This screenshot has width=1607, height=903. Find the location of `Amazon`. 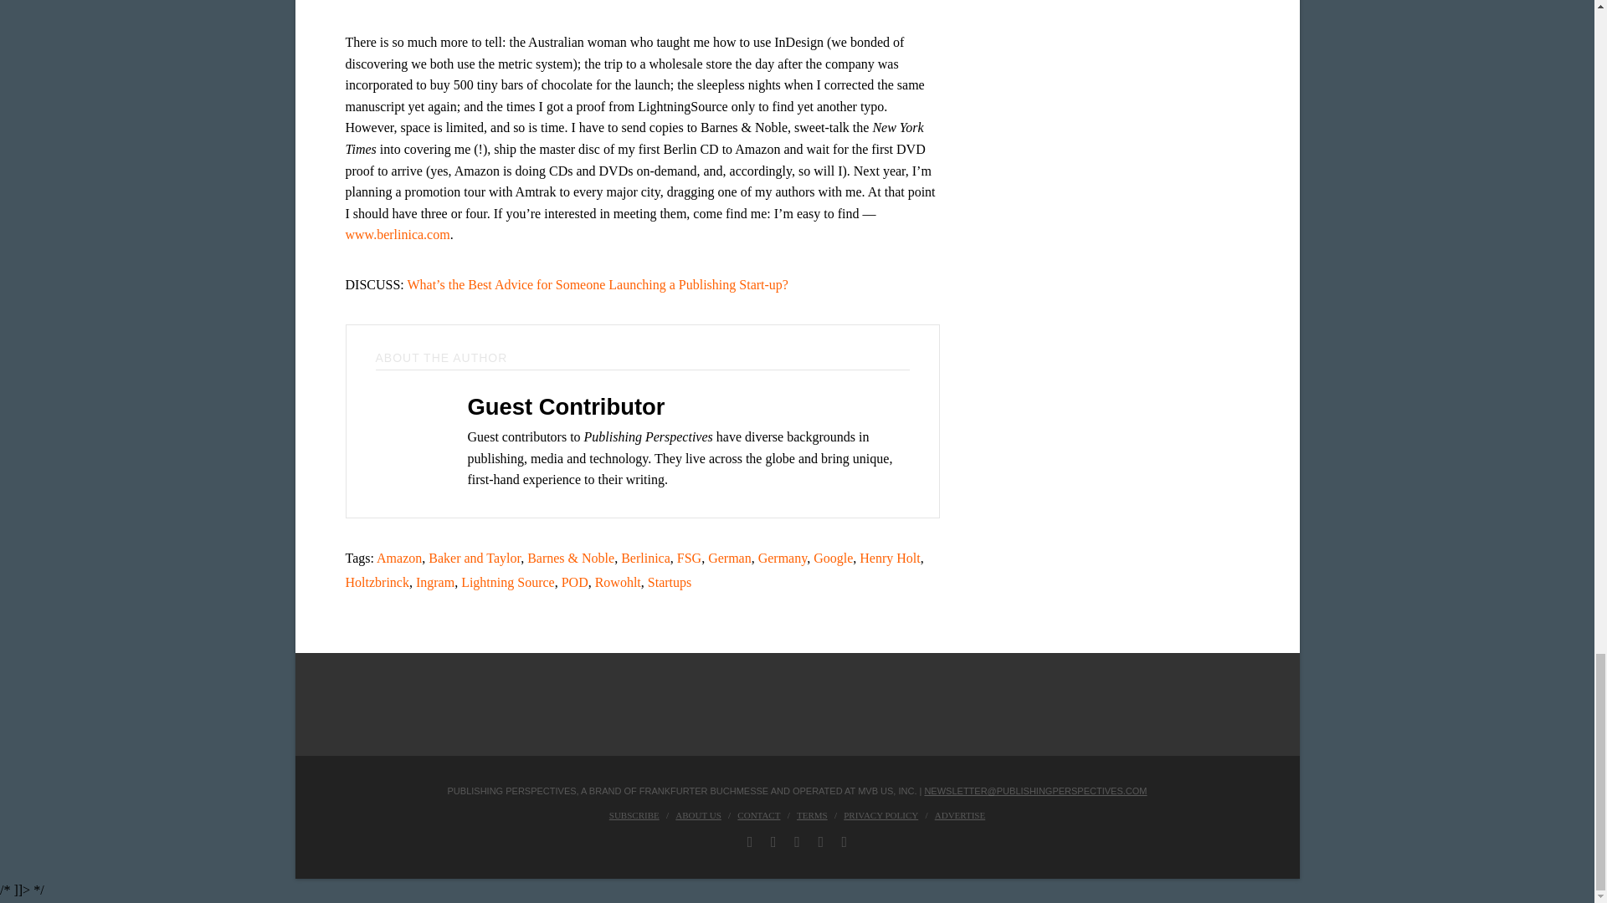

Amazon is located at coordinates (398, 558).